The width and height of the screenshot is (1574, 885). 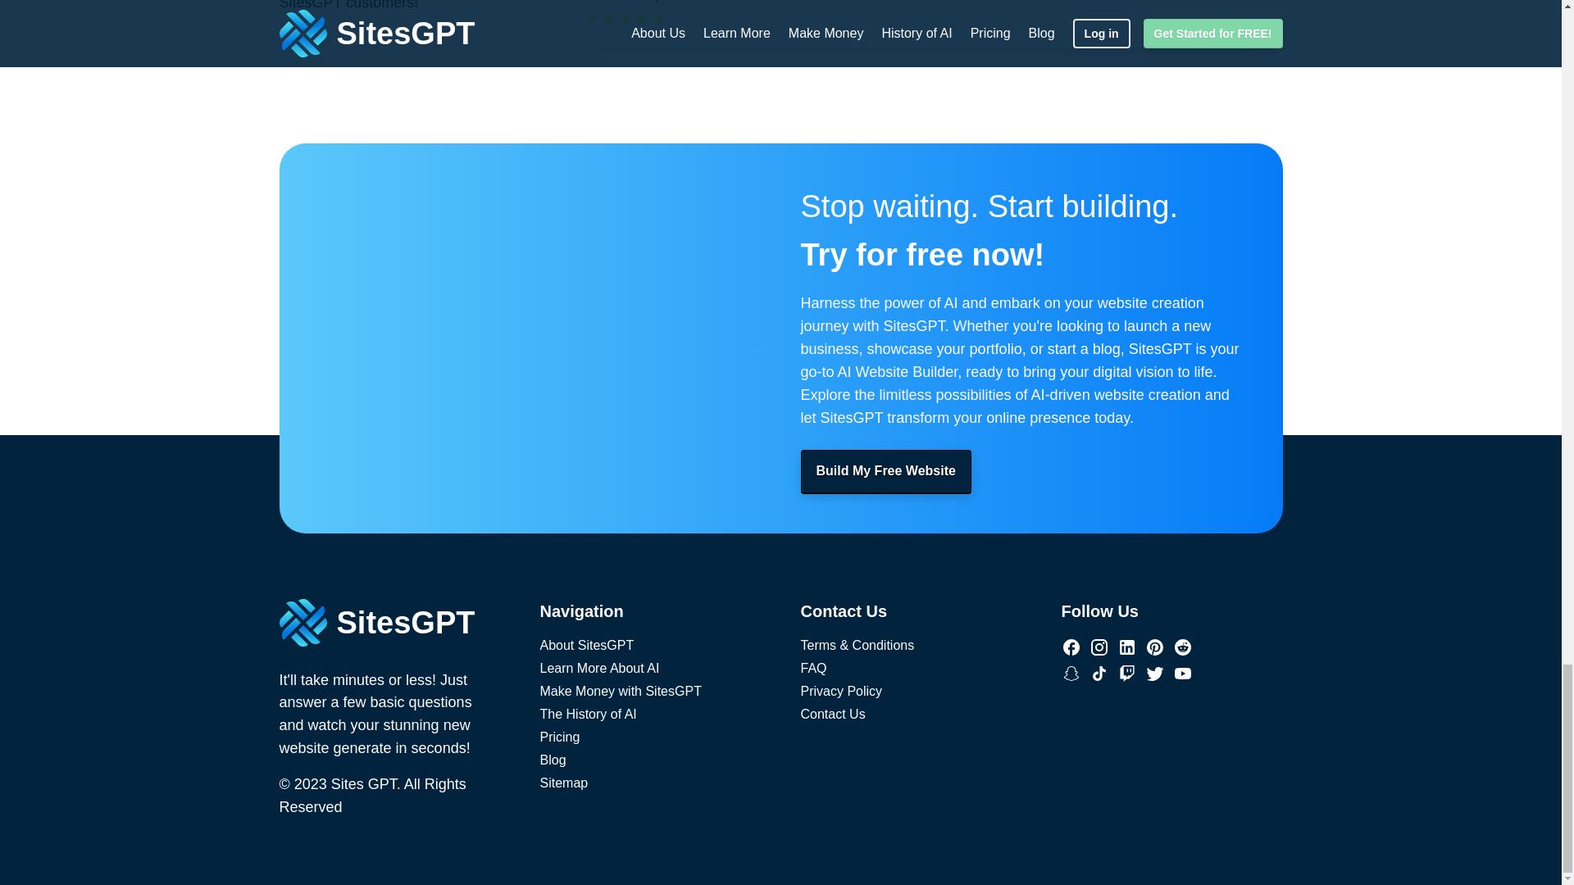 I want to click on SitesGPT, so click(x=389, y=622).